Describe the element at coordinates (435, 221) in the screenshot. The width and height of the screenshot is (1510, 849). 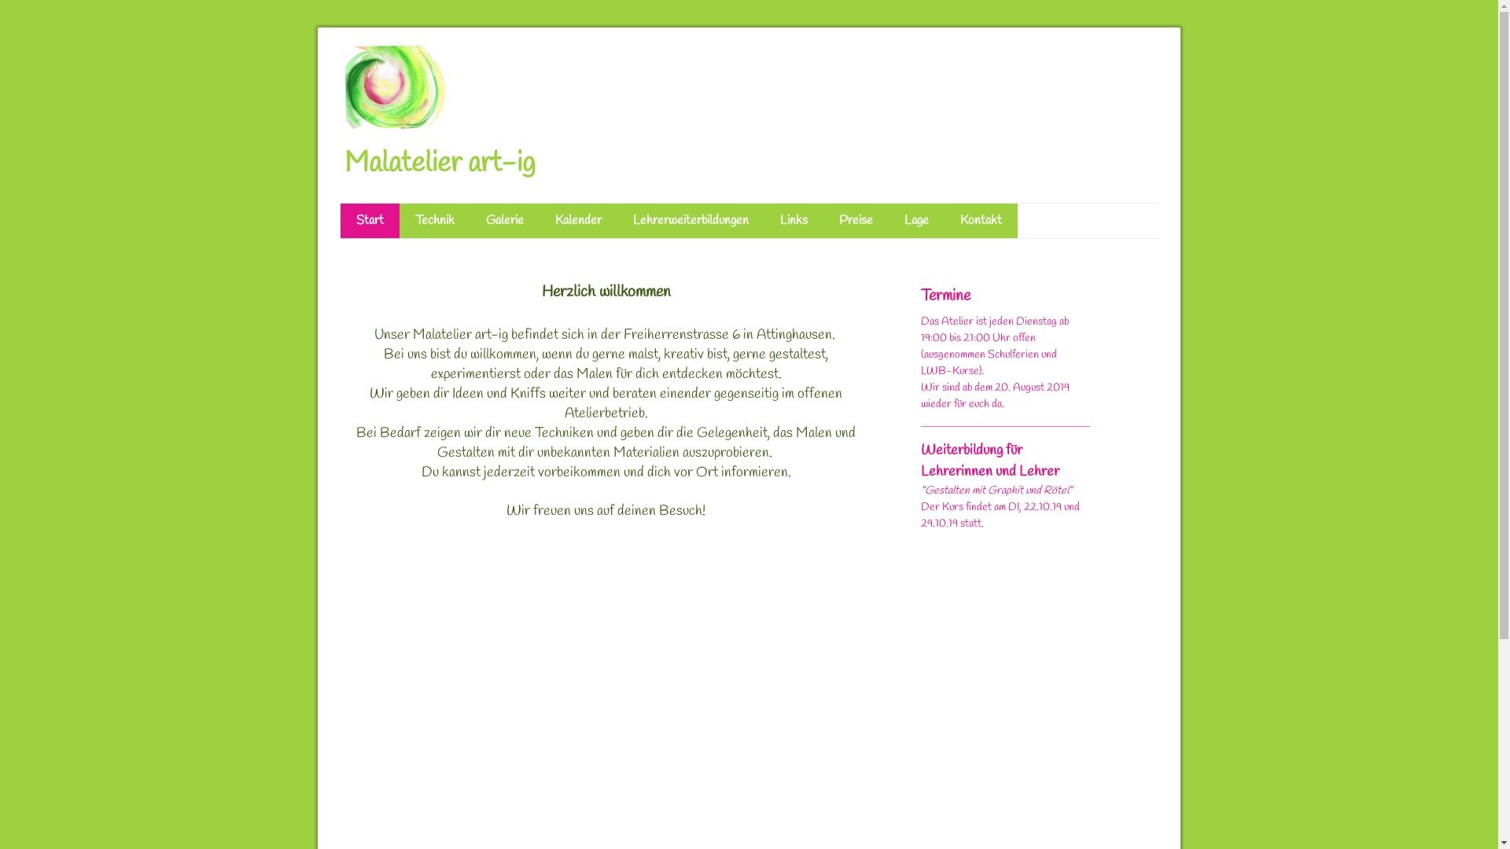
I see `Technik` at that location.